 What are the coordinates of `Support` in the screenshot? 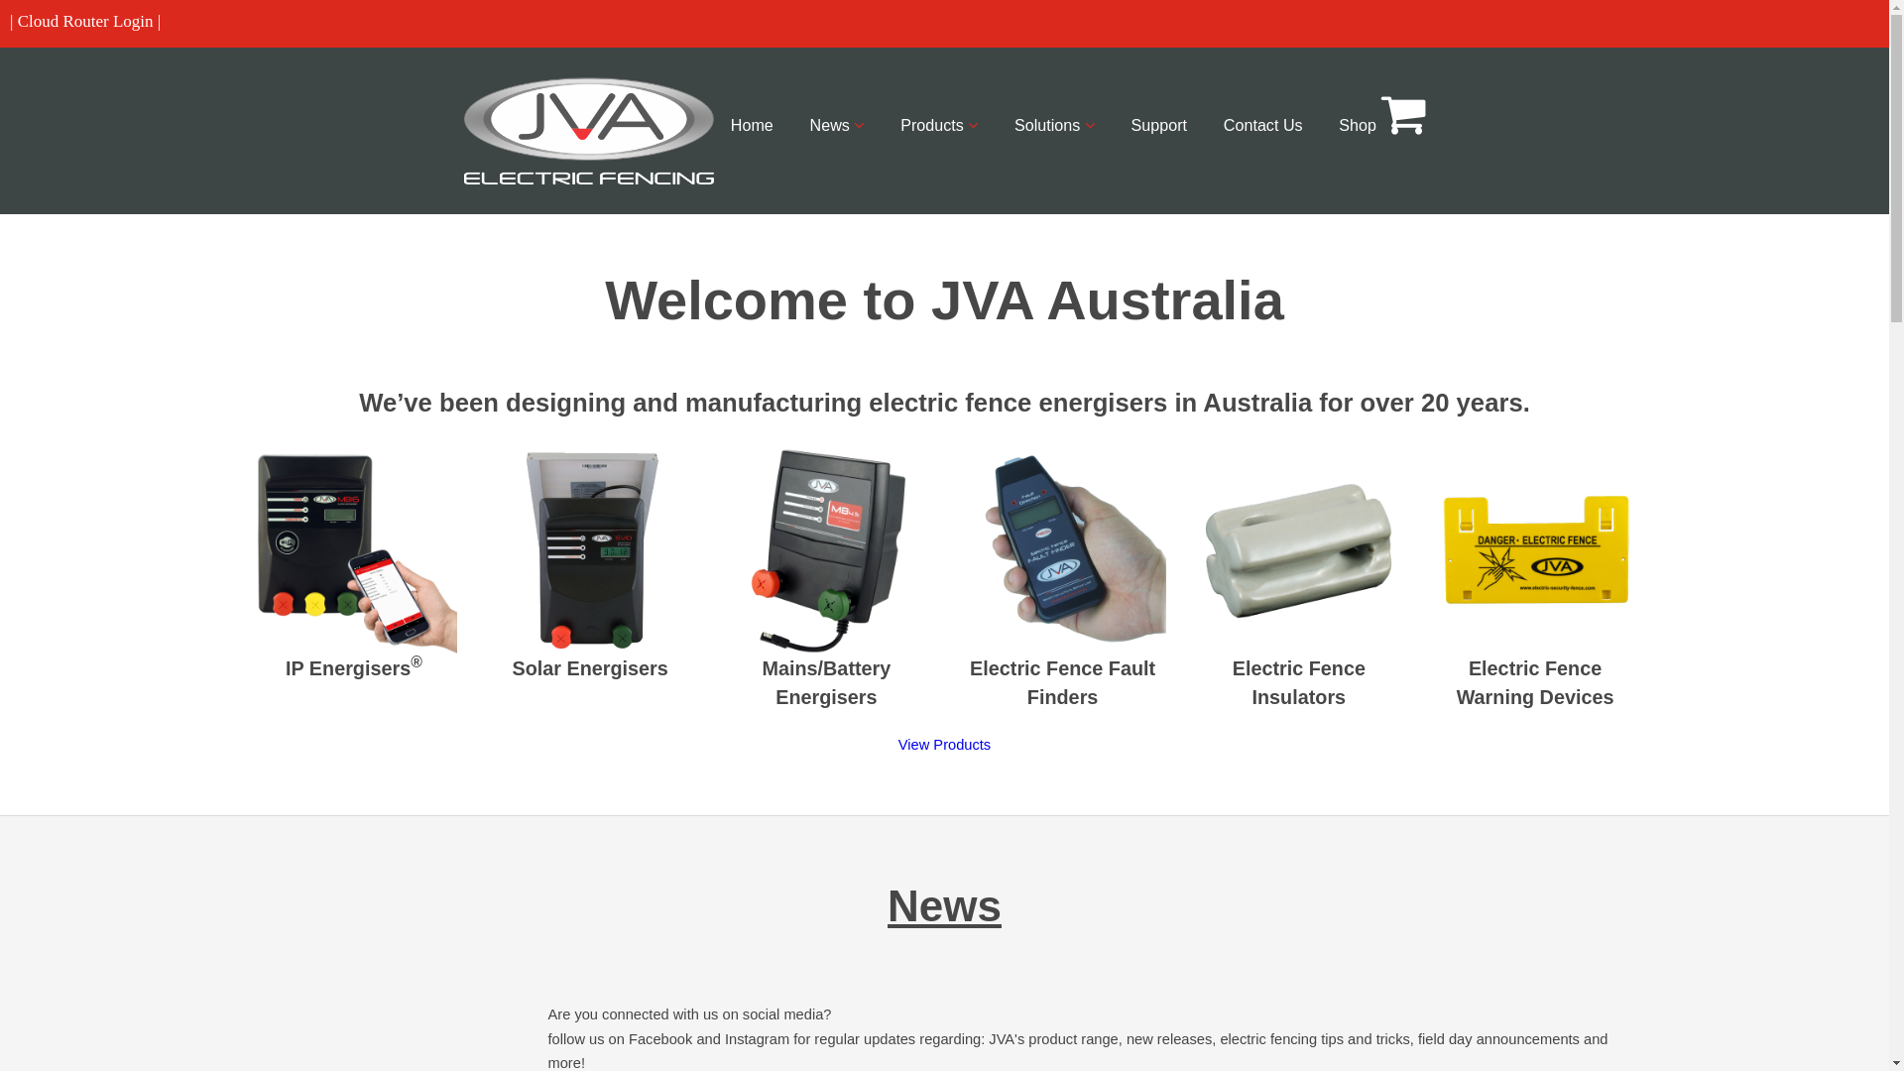 It's located at (1159, 125).